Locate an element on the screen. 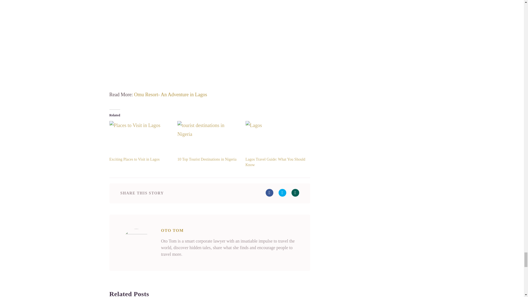 This screenshot has width=528, height=297. Exciting Places to Visit in Lagos is located at coordinates (134, 159).